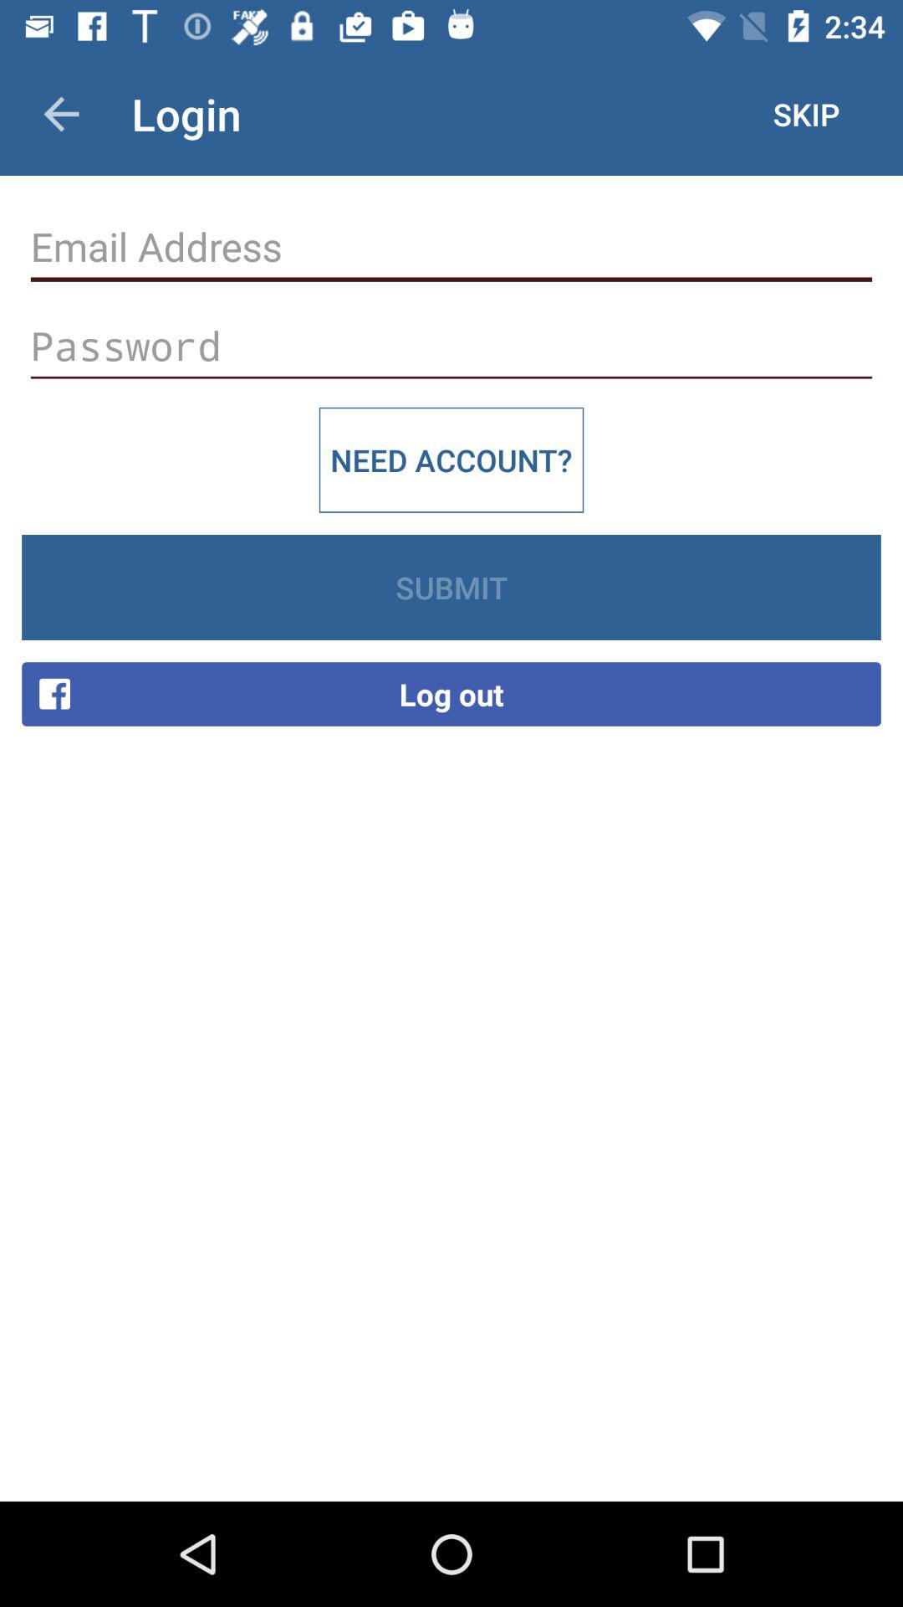 This screenshot has width=903, height=1607. I want to click on select text box, so click(451, 247).